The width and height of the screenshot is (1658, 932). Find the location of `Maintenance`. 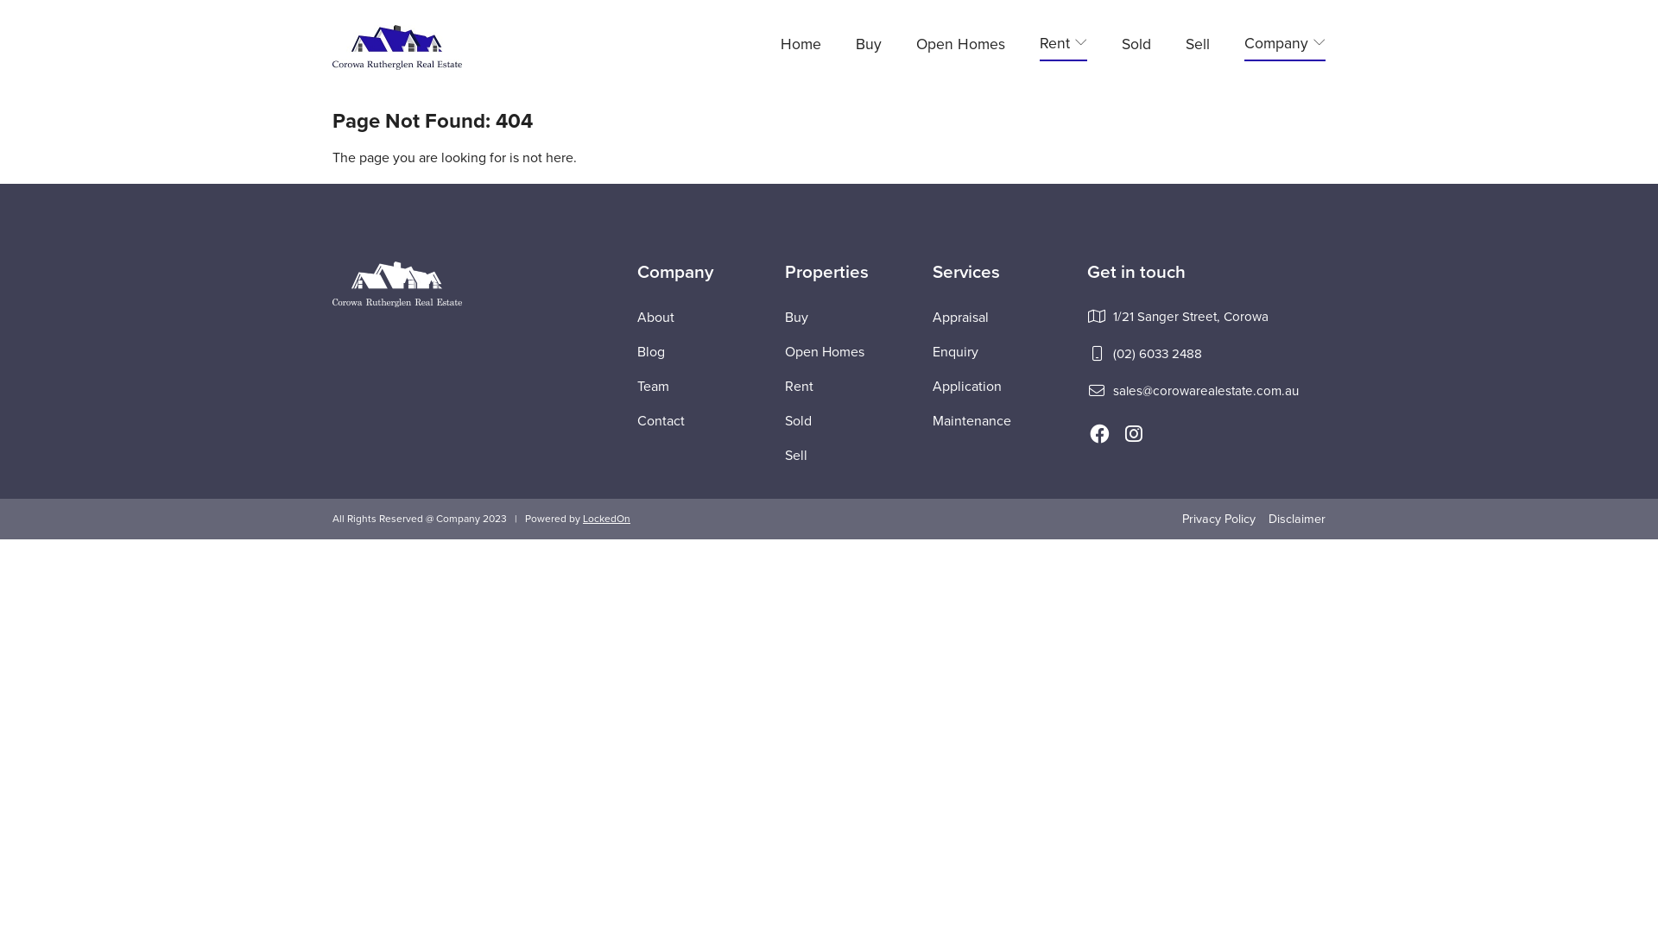

Maintenance is located at coordinates (972, 421).